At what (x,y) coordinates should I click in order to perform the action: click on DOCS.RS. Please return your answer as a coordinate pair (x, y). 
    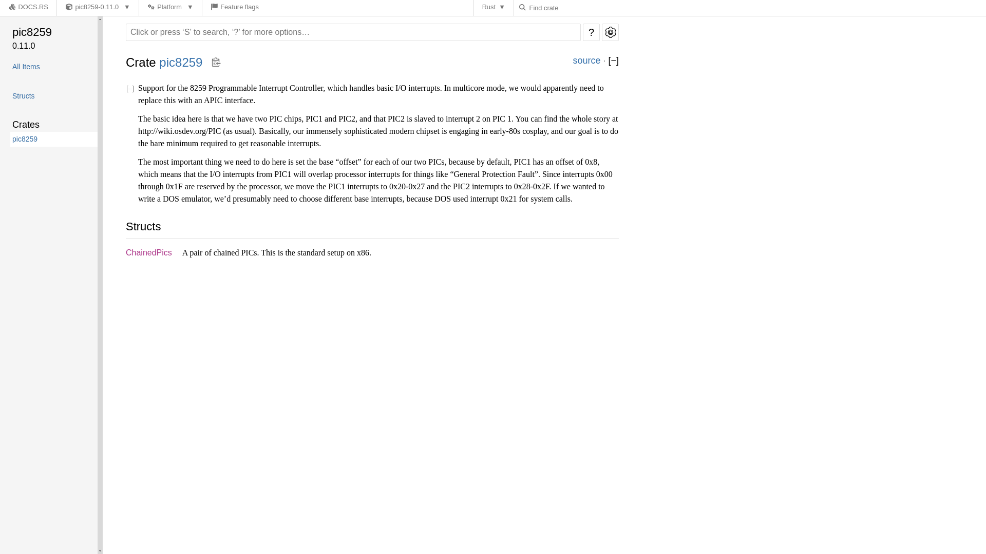
    Looking at the image, I should click on (28, 8).